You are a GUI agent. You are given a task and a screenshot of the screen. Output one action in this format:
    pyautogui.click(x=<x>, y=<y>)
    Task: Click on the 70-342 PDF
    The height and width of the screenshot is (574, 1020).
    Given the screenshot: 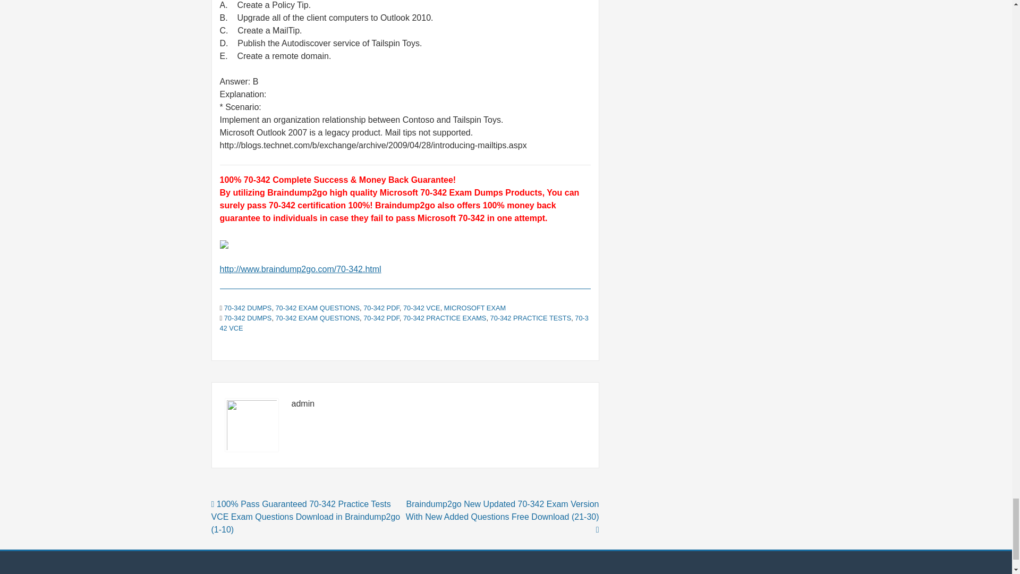 What is the action you would take?
    pyautogui.click(x=381, y=318)
    